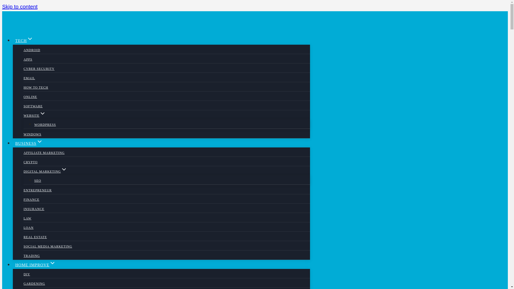 The image size is (514, 289). Describe the element at coordinates (29, 143) in the screenshot. I see `BUSINESSEXPAND` at that location.